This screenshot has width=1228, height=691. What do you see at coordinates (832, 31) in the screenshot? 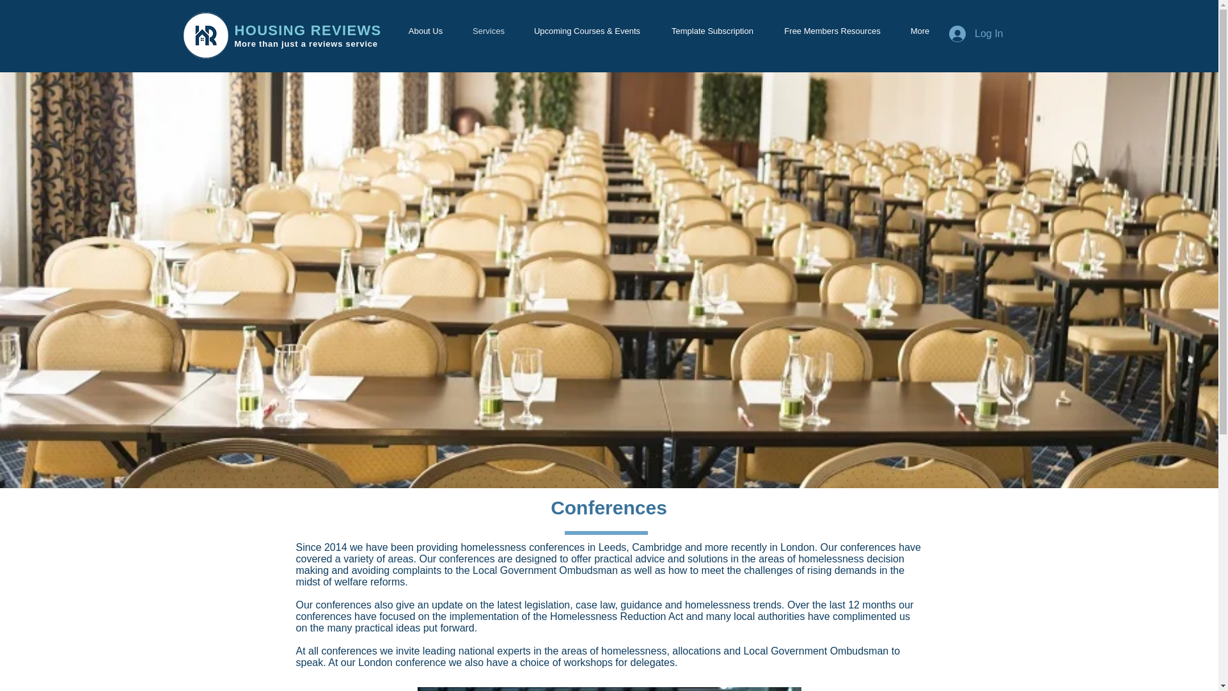
I see `Free Members Resources` at bounding box center [832, 31].